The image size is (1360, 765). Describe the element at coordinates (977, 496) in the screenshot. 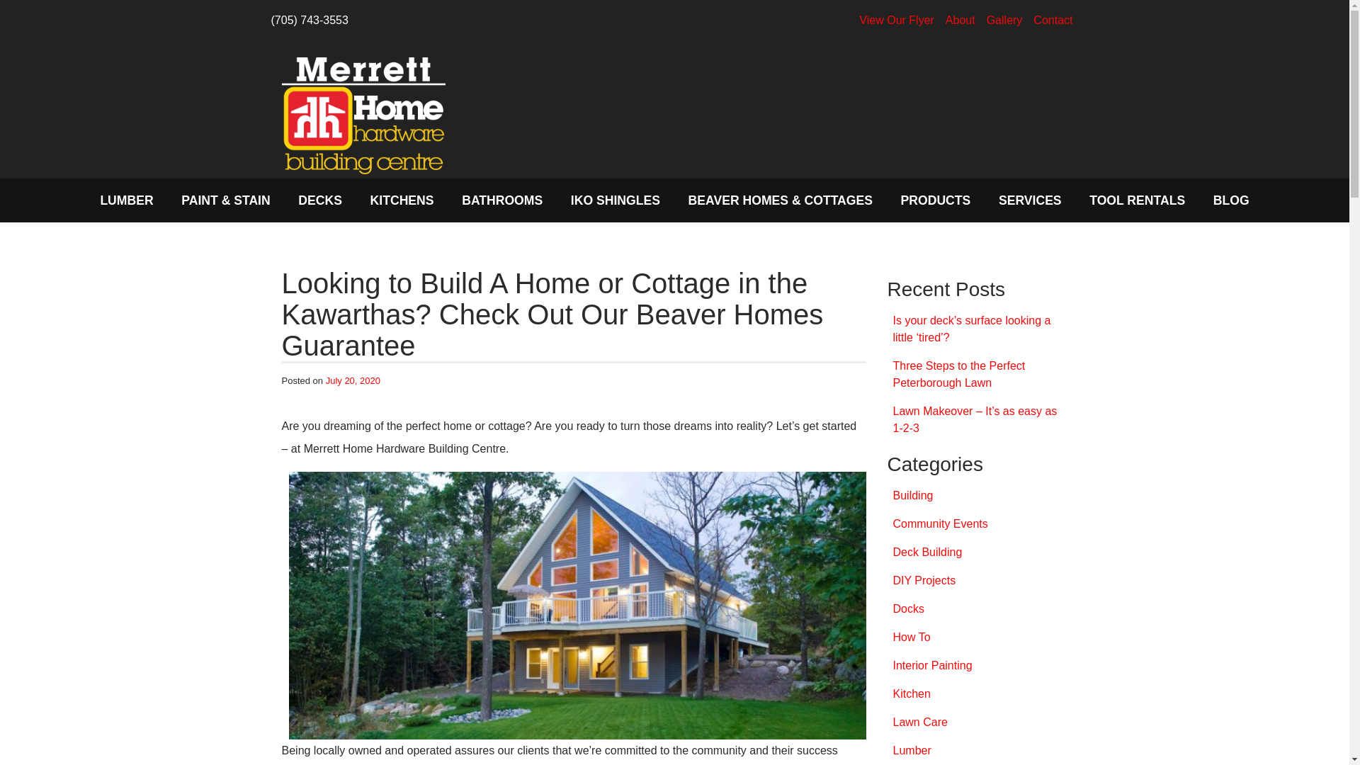

I see `Building` at that location.